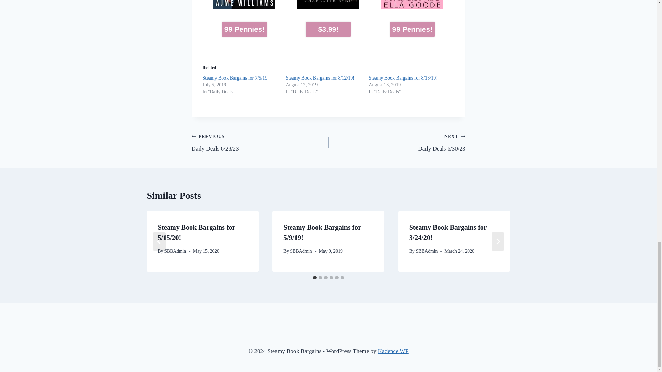  Describe the element at coordinates (412, 22) in the screenshot. I see `99 Pennies!` at that location.